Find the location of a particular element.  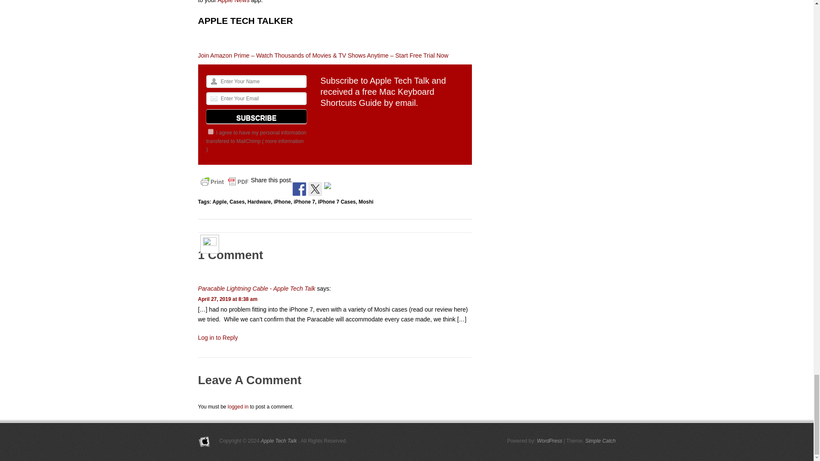

iPhone 7 is located at coordinates (304, 201).